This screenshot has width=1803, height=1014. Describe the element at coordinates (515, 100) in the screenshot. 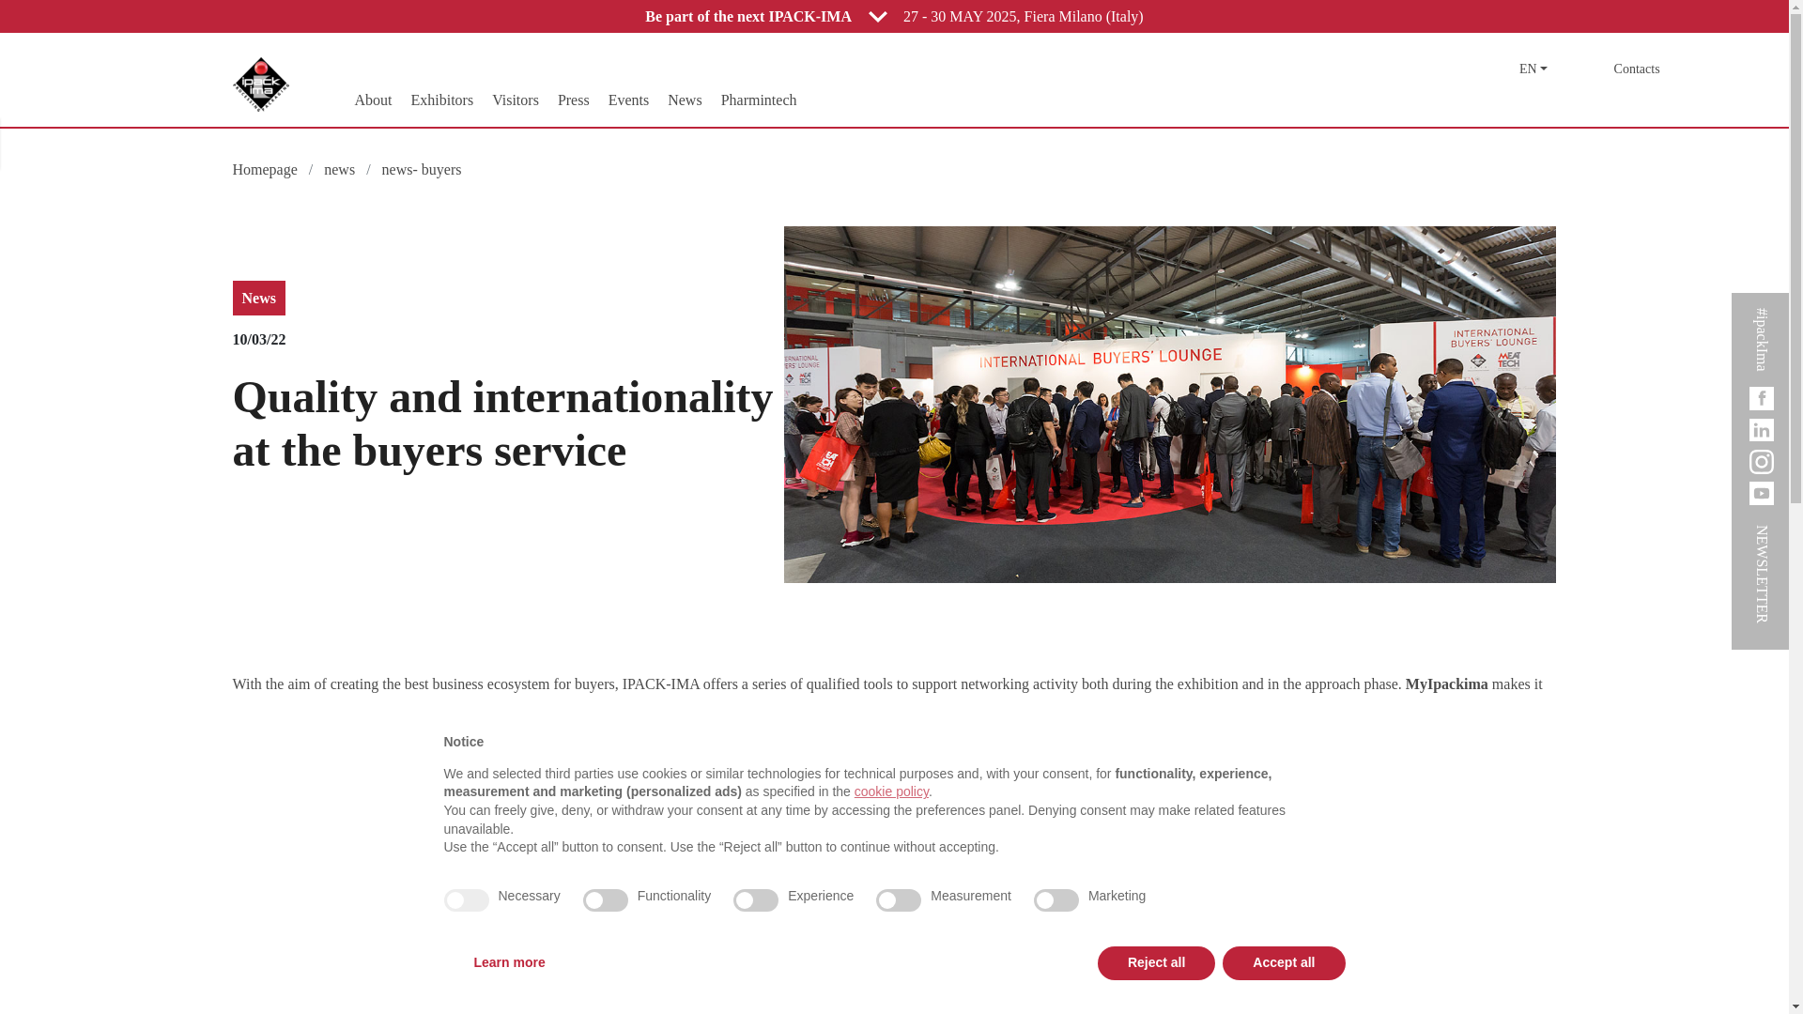

I see `Visitors` at that location.